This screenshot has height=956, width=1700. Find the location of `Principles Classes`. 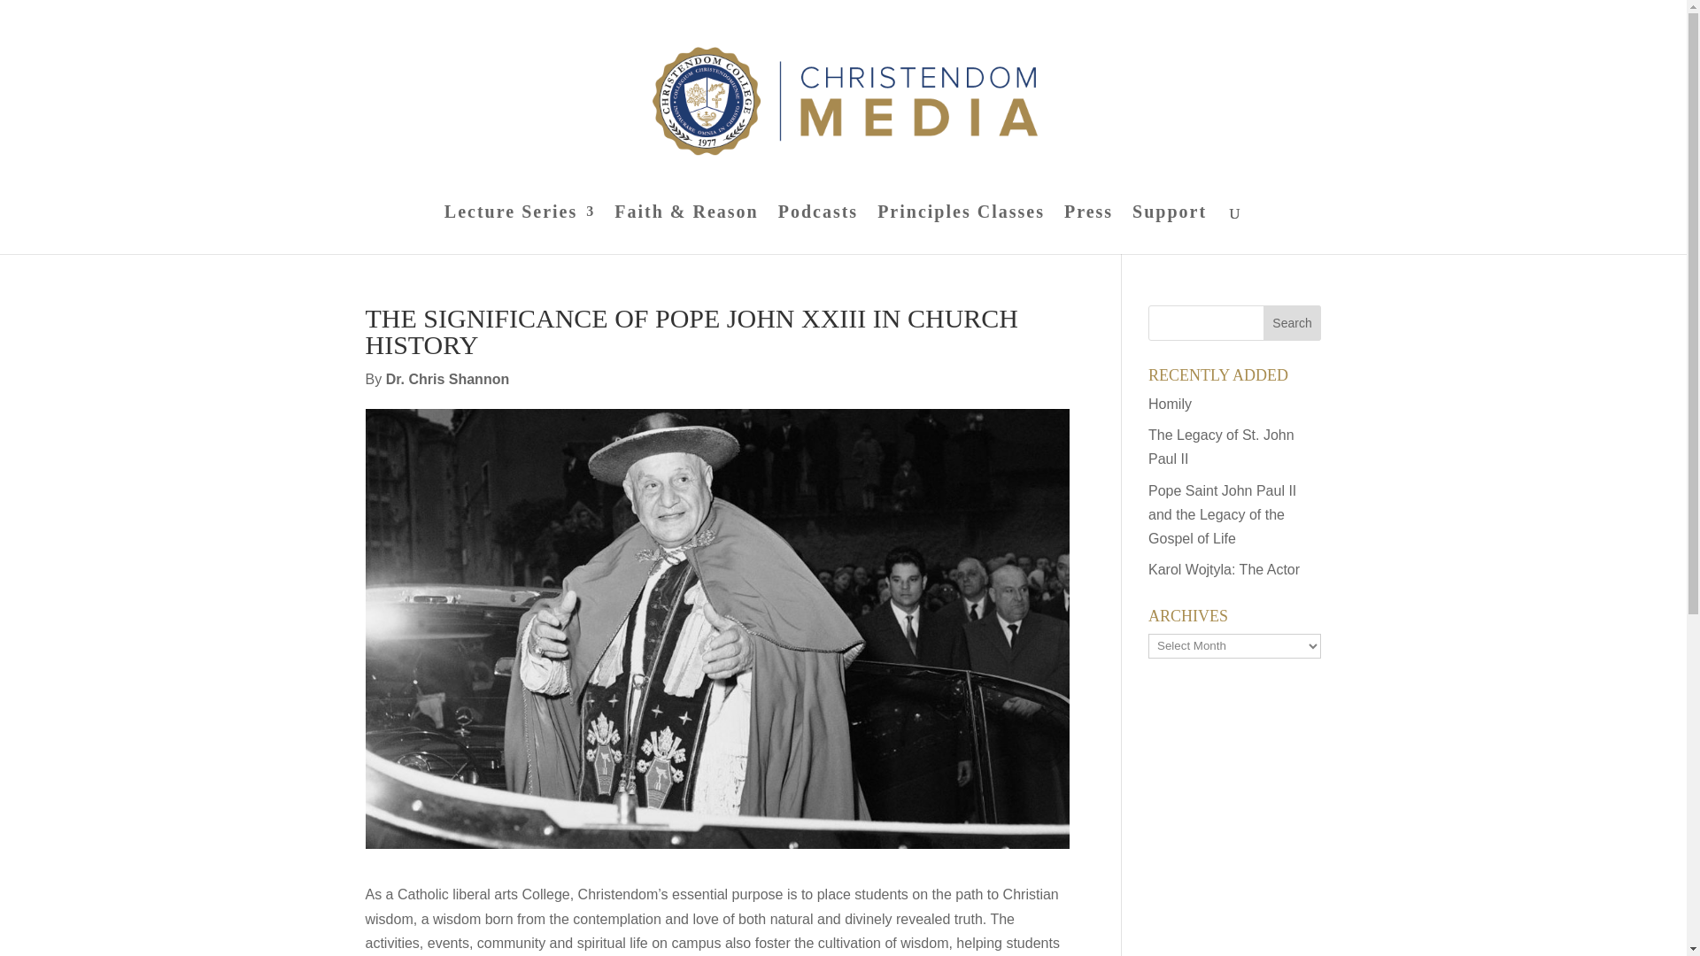

Principles Classes is located at coordinates (961, 230).